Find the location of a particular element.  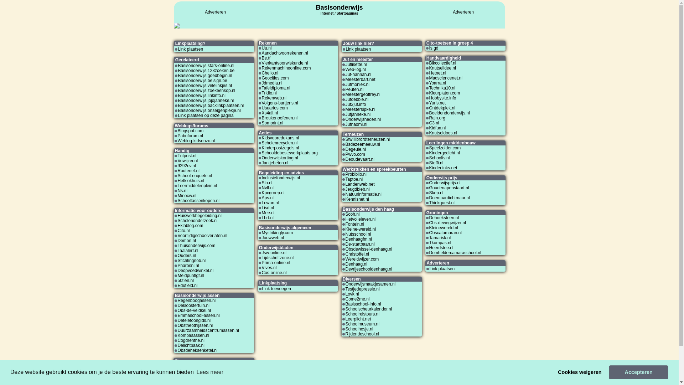

Wereldwijzer.com is located at coordinates (362, 259).